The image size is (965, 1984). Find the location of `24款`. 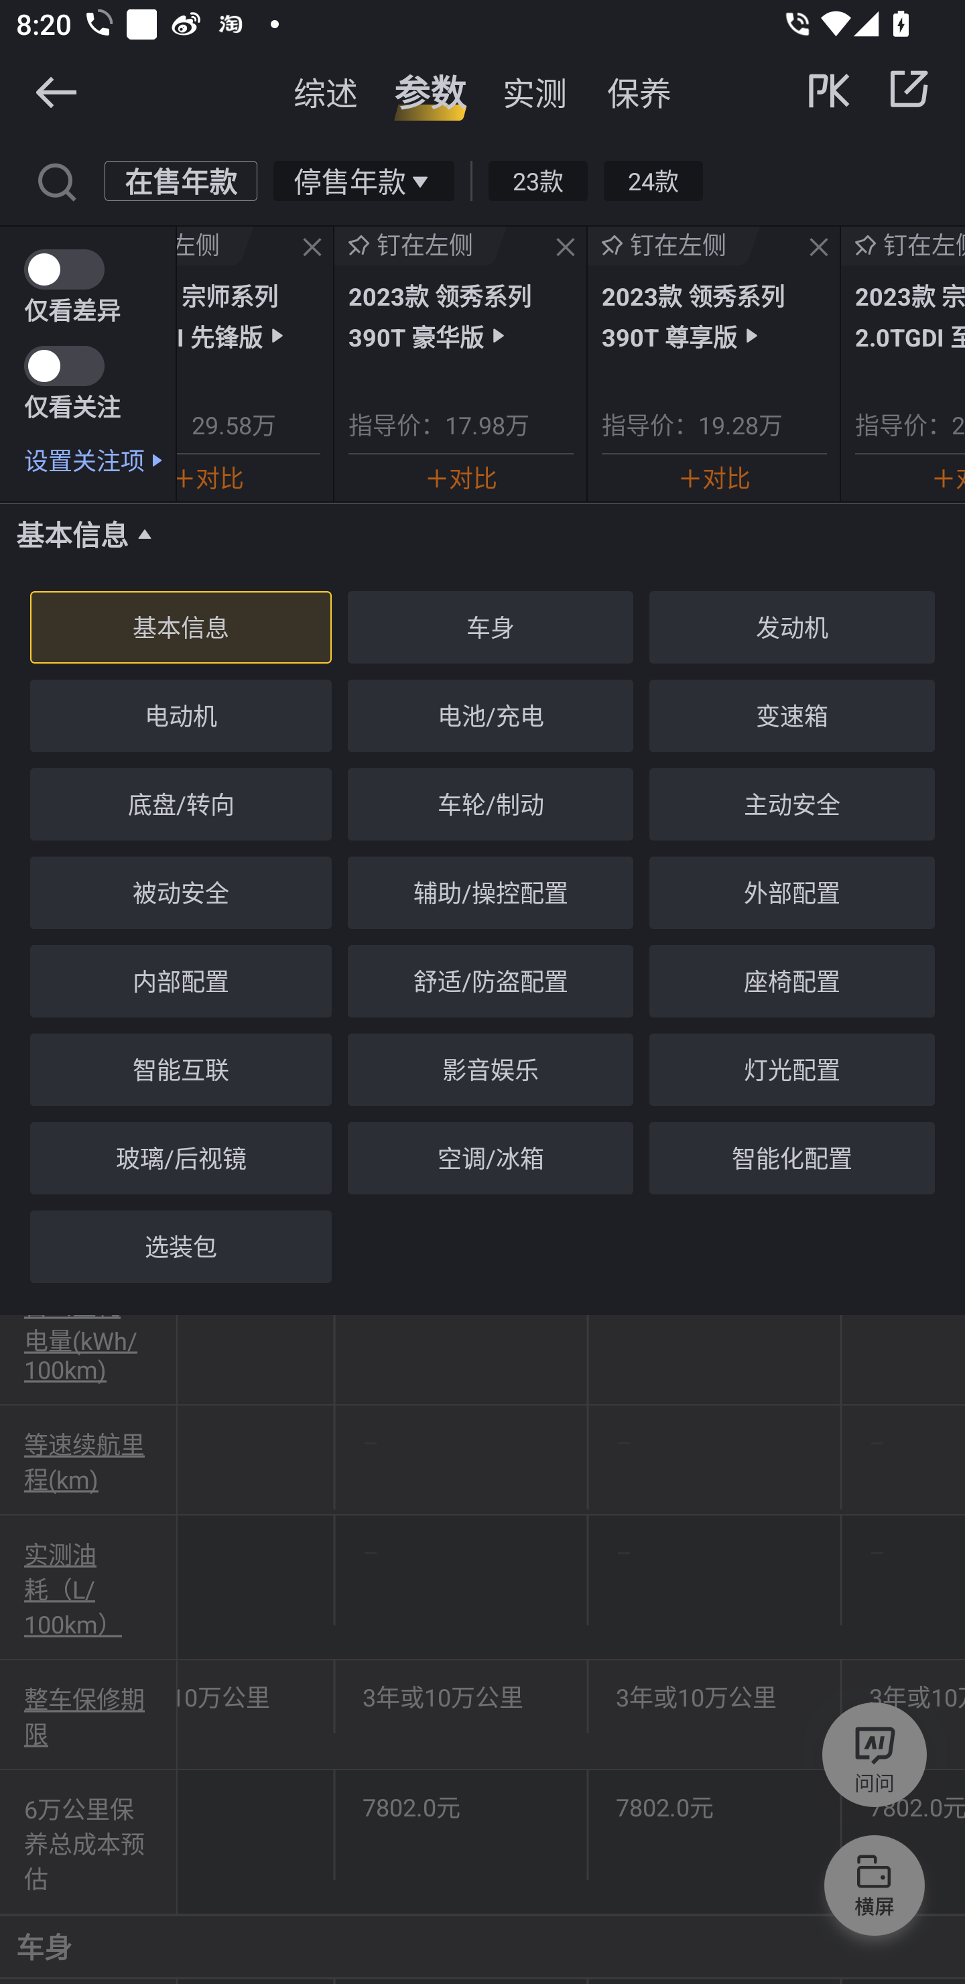

24款 is located at coordinates (653, 180).